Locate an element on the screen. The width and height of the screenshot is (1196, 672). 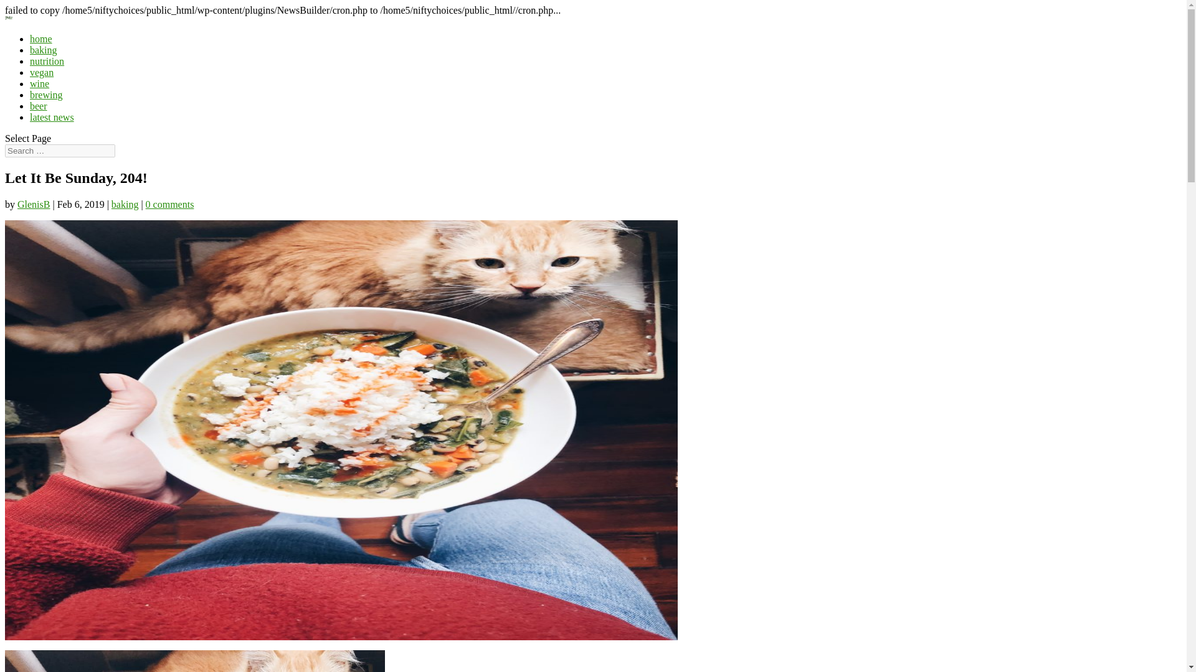
baking is located at coordinates (44, 50).